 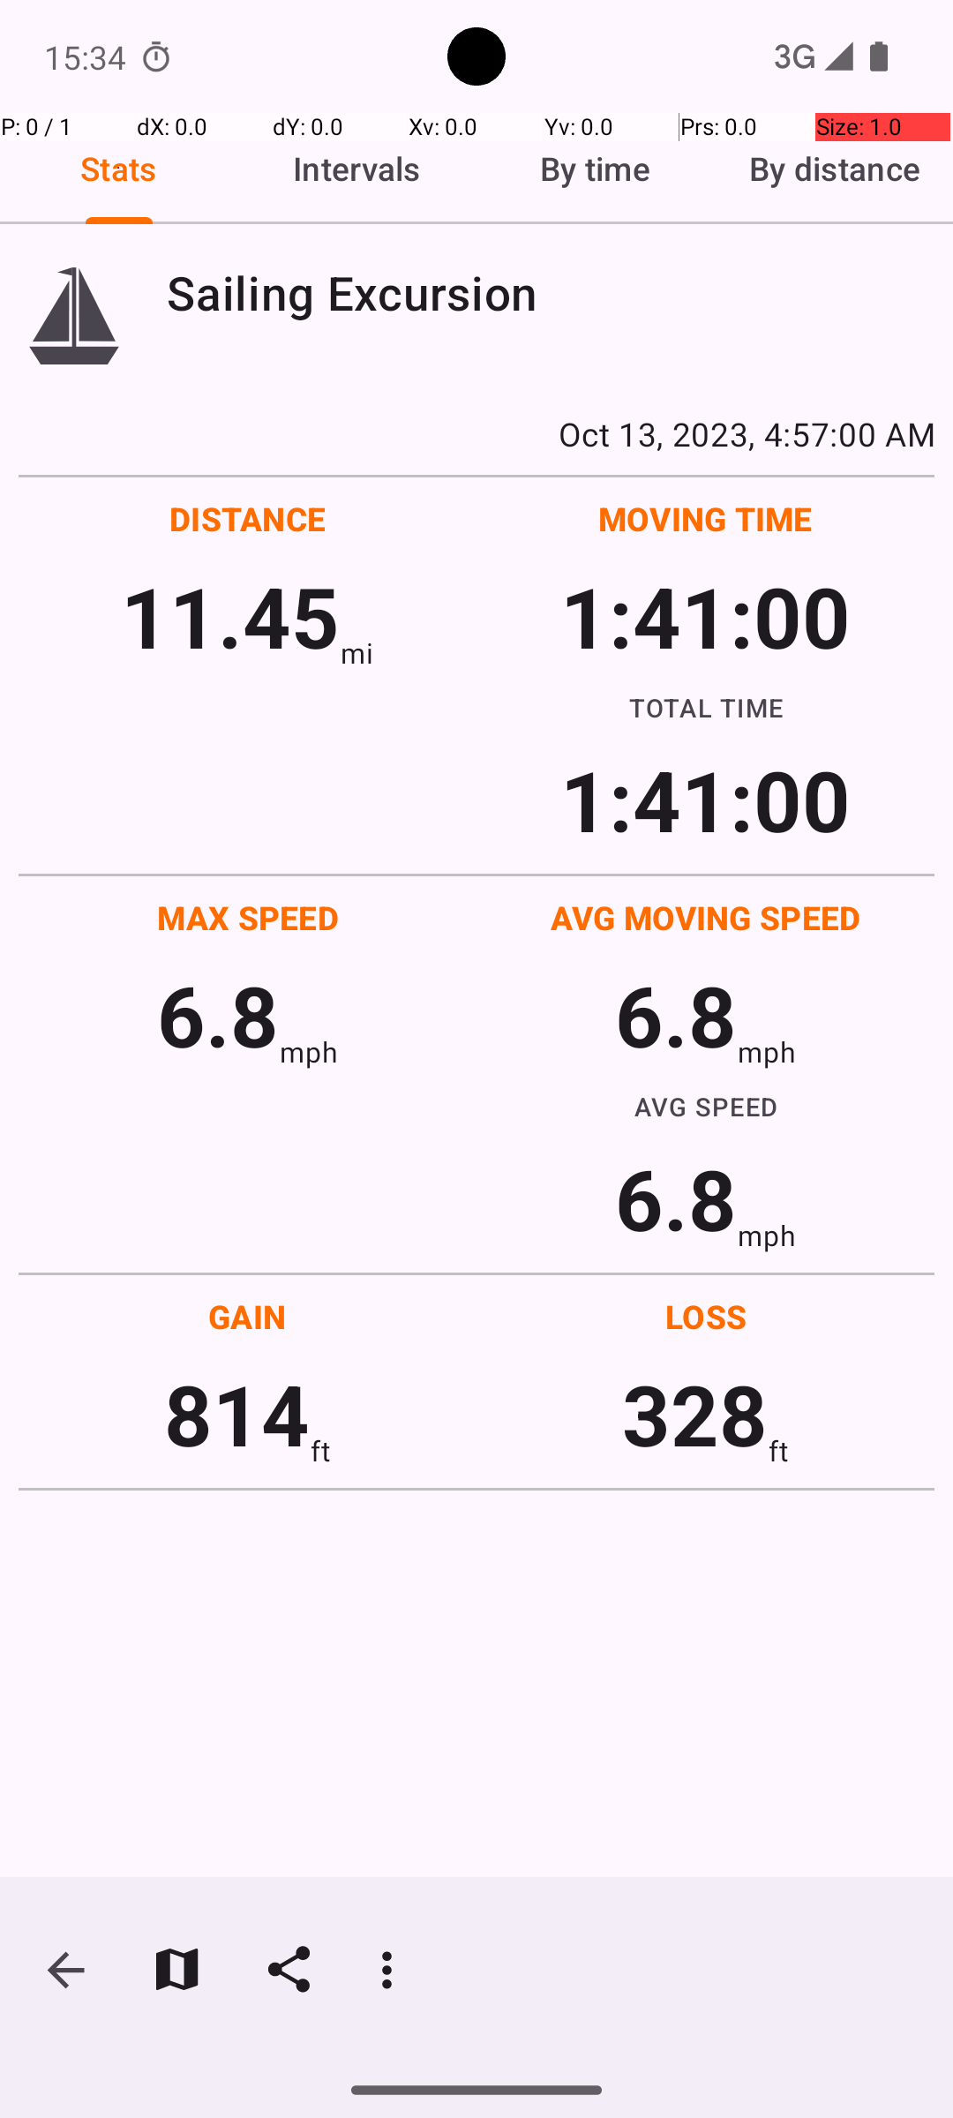 What do you see at coordinates (218, 1015) in the screenshot?
I see `6.8` at bounding box center [218, 1015].